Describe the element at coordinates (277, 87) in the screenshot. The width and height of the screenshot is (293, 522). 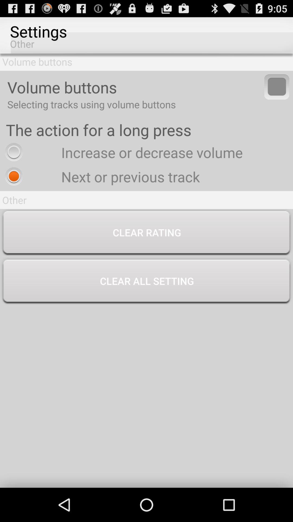
I see `toggle to select tracks using volume buttons` at that location.